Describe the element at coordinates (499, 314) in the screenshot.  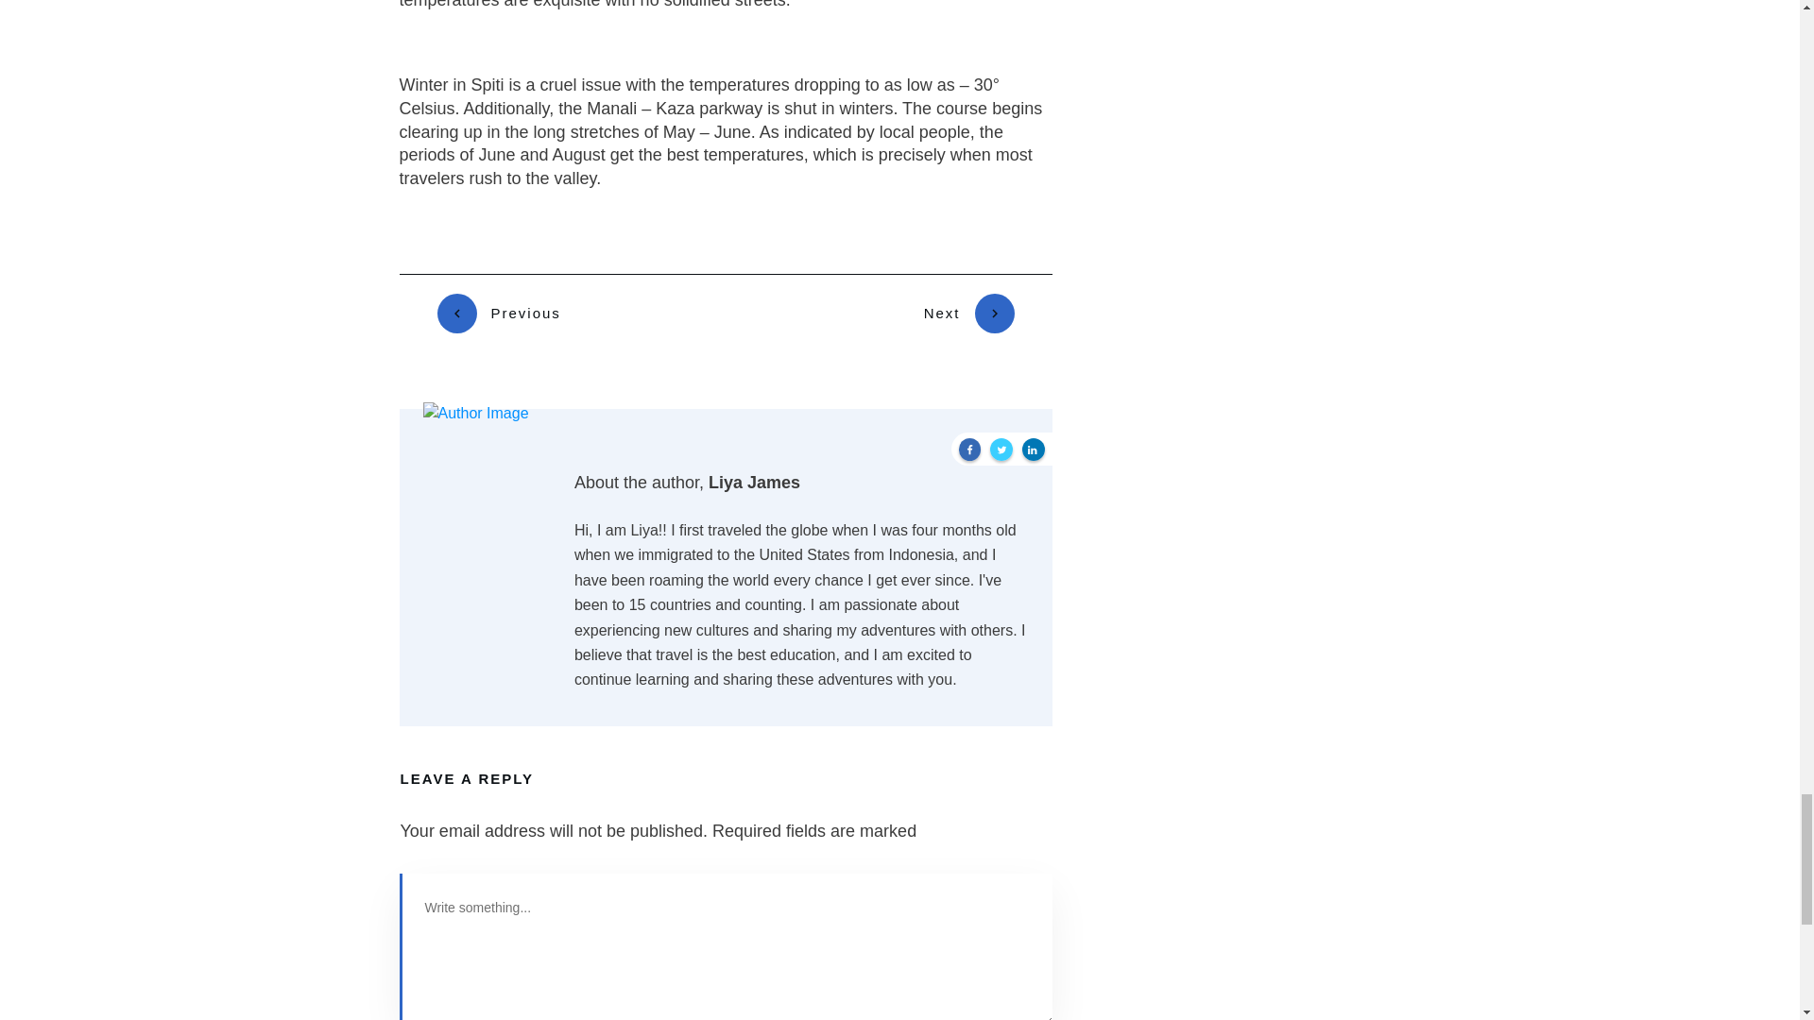
I see `Previous` at that location.